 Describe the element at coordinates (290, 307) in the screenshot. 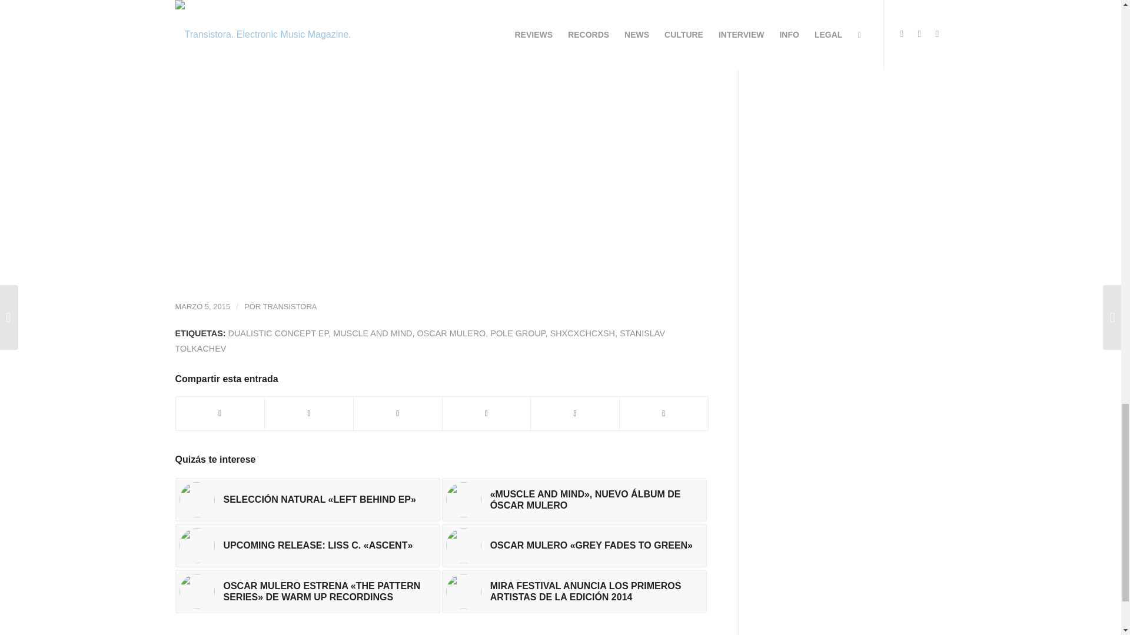

I see `TRANSISTORA` at that location.